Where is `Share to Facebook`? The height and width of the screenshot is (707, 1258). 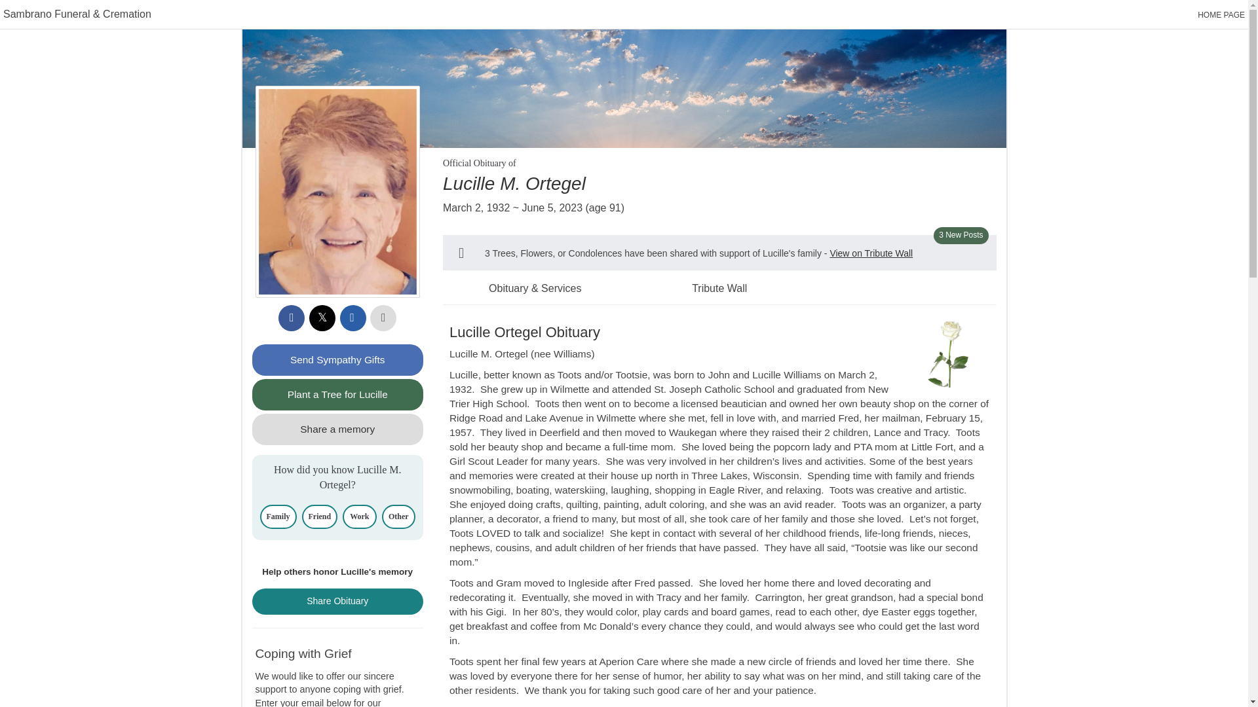
Share to Facebook is located at coordinates (291, 318).